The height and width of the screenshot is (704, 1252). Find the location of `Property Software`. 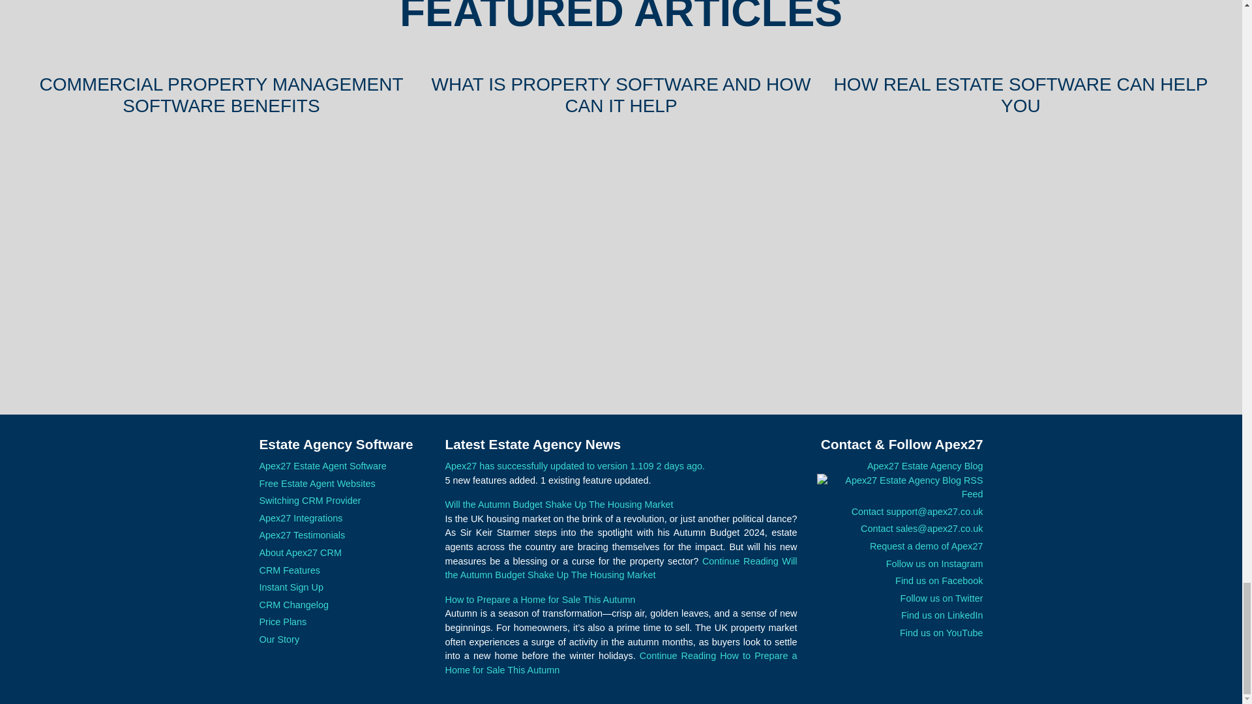

Property Software is located at coordinates (621, 252).